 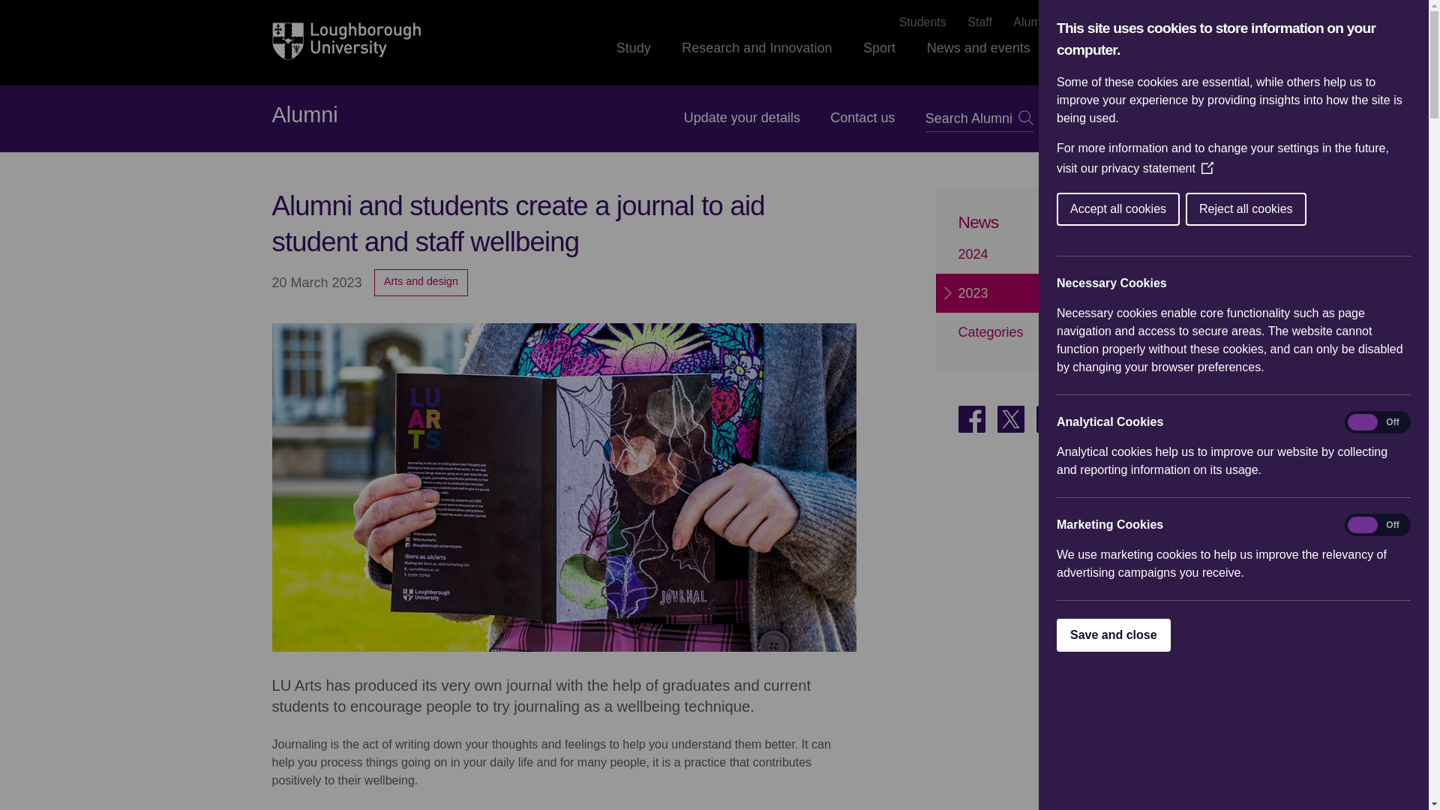 What do you see at coordinates (1147, 47) in the screenshot?
I see `Toggle global search` at bounding box center [1147, 47].